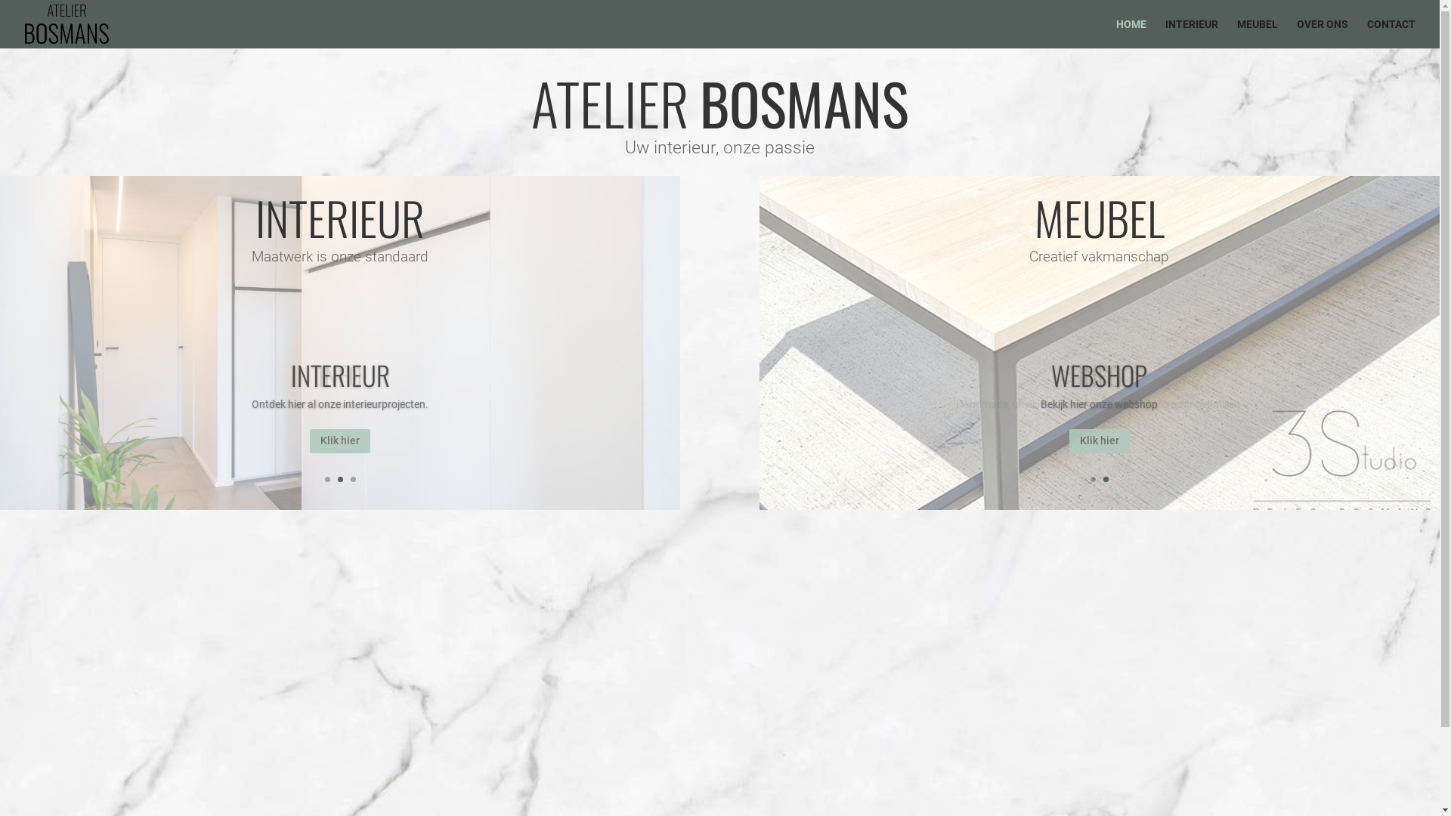 The height and width of the screenshot is (816, 1451). I want to click on 3, so click(354, 479).